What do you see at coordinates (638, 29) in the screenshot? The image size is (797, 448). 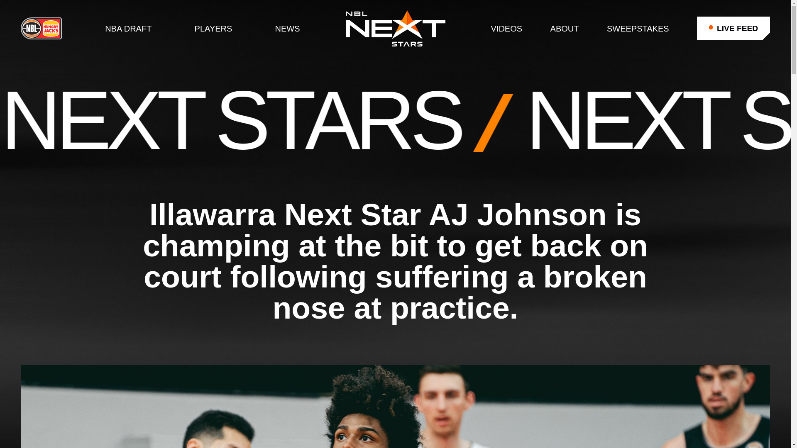 I see `SWEEPSTAKES` at bounding box center [638, 29].